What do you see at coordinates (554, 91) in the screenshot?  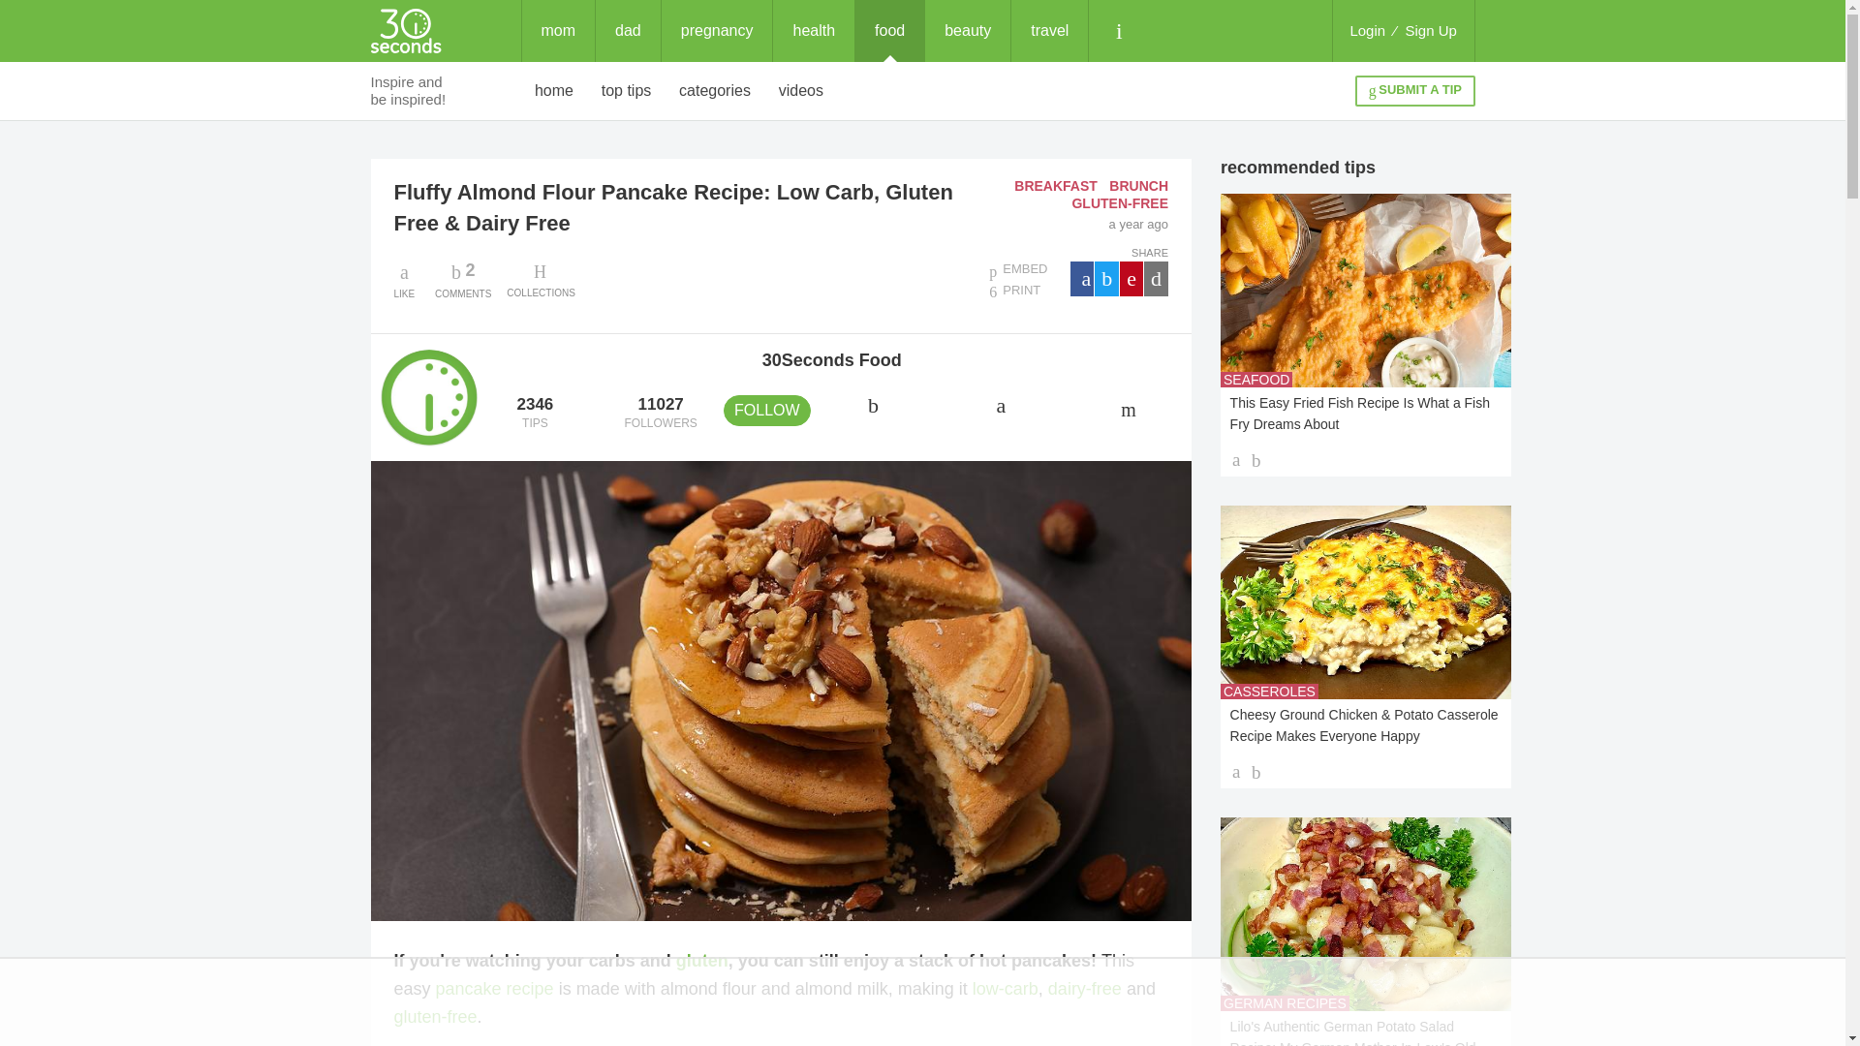 I see `mom` at bounding box center [554, 91].